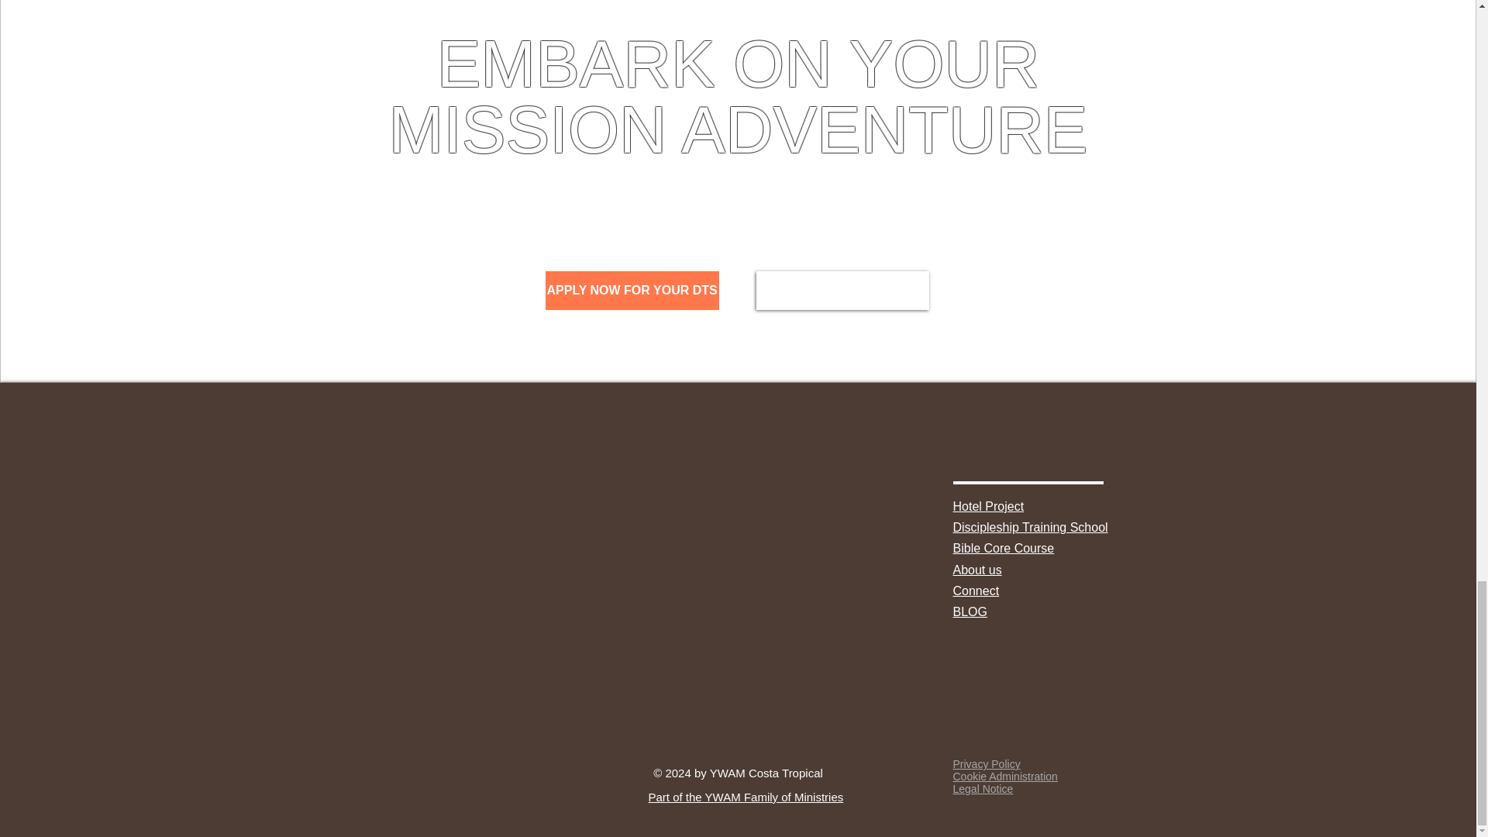  What do you see at coordinates (976, 591) in the screenshot?
I see `Connect` at bounding box center [976, 591].